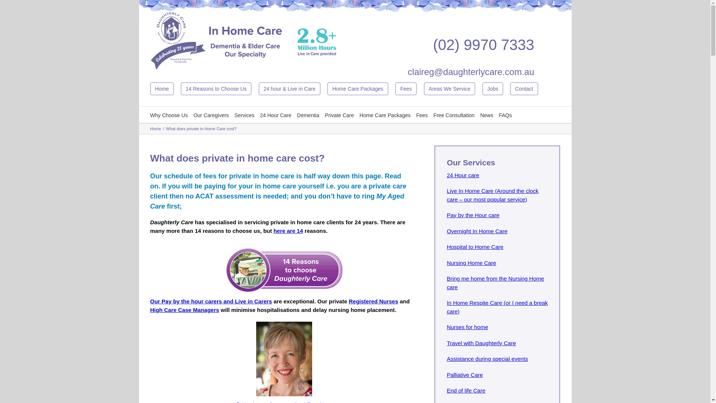  Describe the element at coordinates (527, 88) in the screenshot. I see `Contact` at that location.